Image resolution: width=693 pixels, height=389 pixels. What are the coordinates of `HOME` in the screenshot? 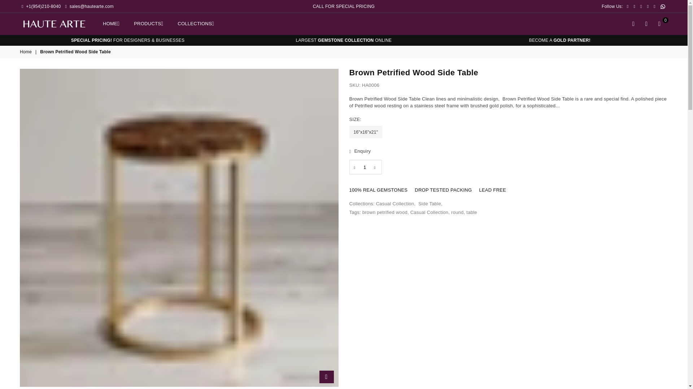 It's located at (111, 23).